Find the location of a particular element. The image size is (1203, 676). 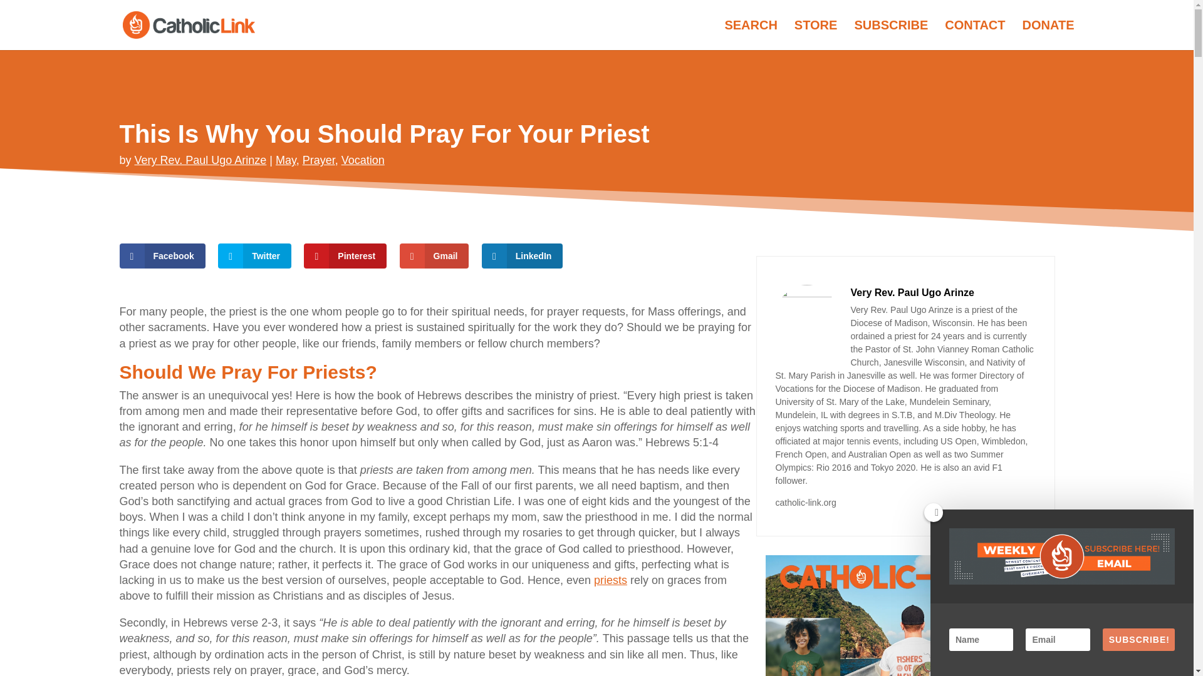

Posts by Very Rev. Paul Ugo Arinze is located at coordinates (200, 160).